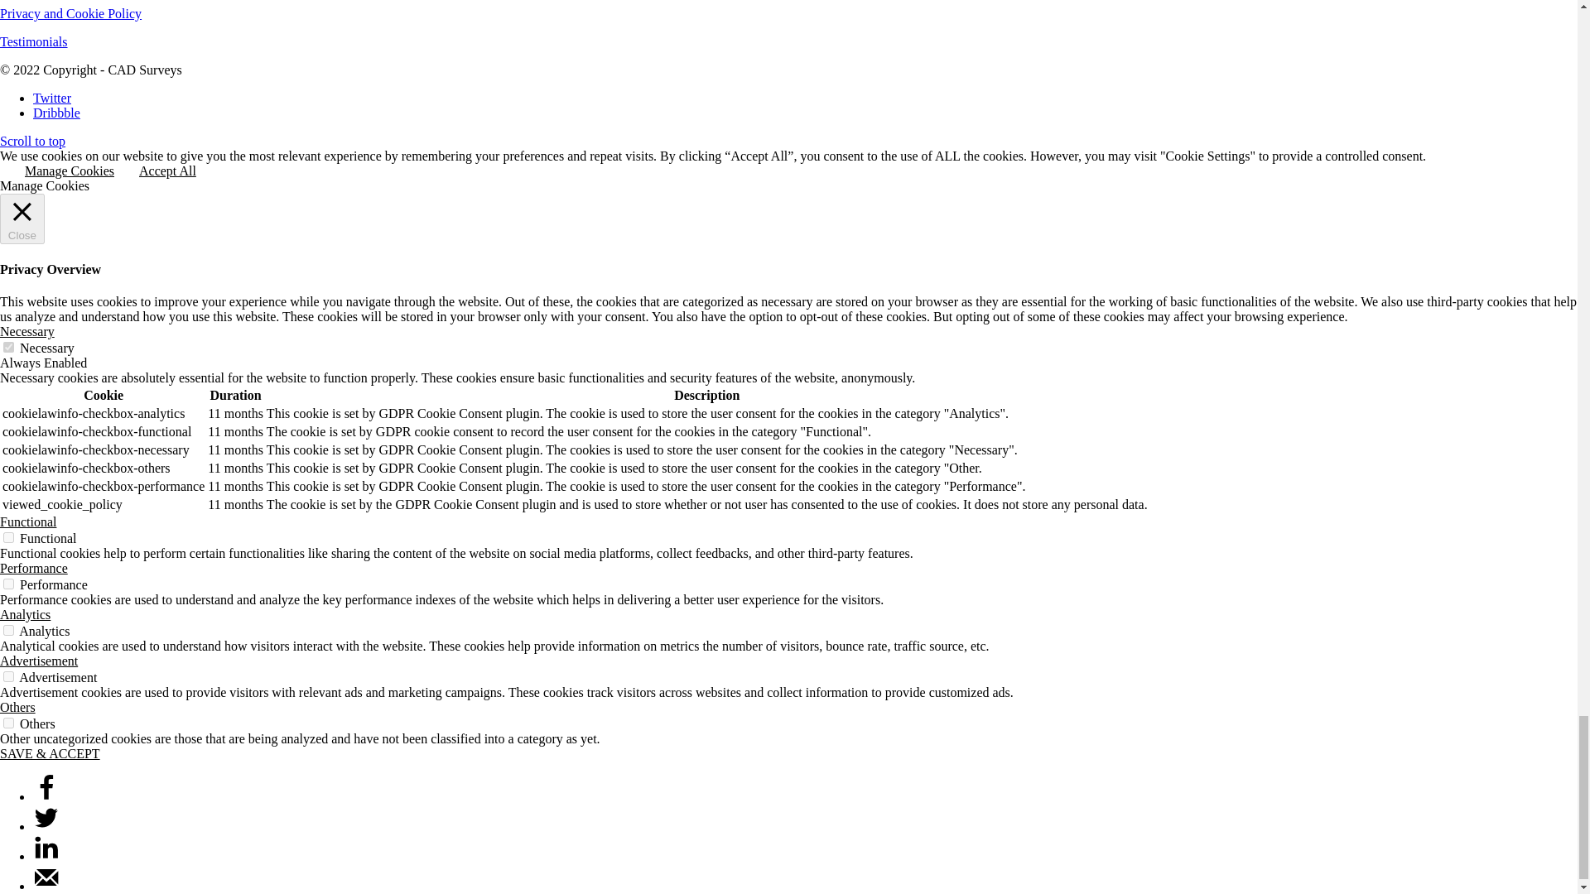 The image size is (1590, 894). I want to click on on, so click(8, 583).